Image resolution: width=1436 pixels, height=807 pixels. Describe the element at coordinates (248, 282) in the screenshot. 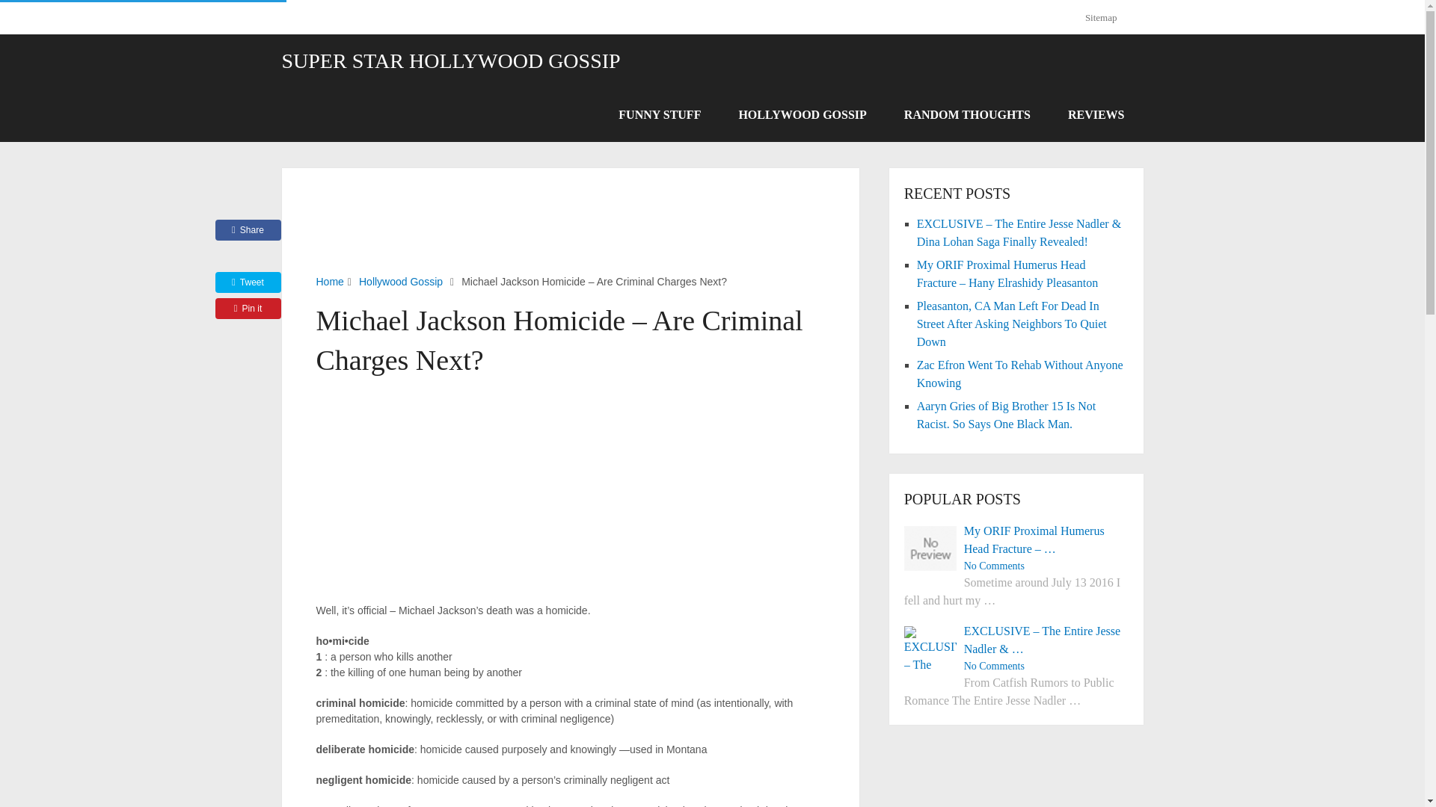

I see `Tweet` at that location.